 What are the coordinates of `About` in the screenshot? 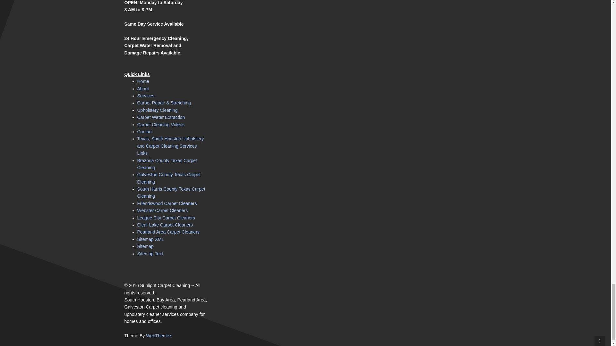 It's located at (143, 88).